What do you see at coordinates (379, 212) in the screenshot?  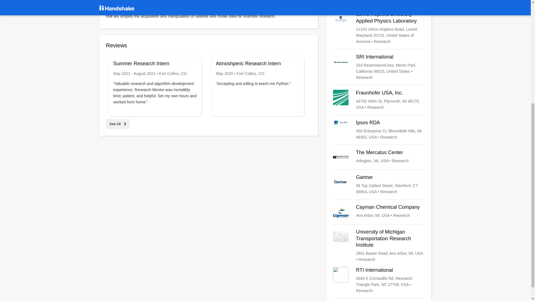 I see `Cayman Chemical Company` at bounding box center [379, 212].